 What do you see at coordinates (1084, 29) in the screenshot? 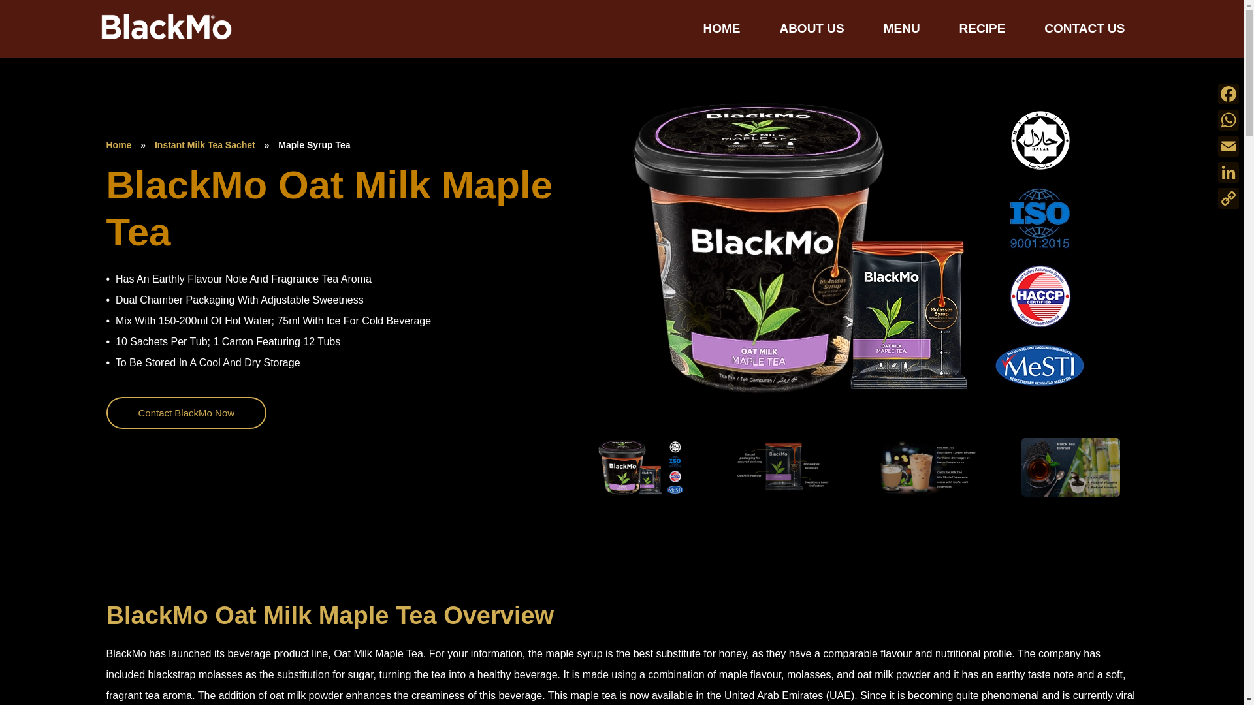
I see `CONTACT US` at bounding box center [1084, 29].